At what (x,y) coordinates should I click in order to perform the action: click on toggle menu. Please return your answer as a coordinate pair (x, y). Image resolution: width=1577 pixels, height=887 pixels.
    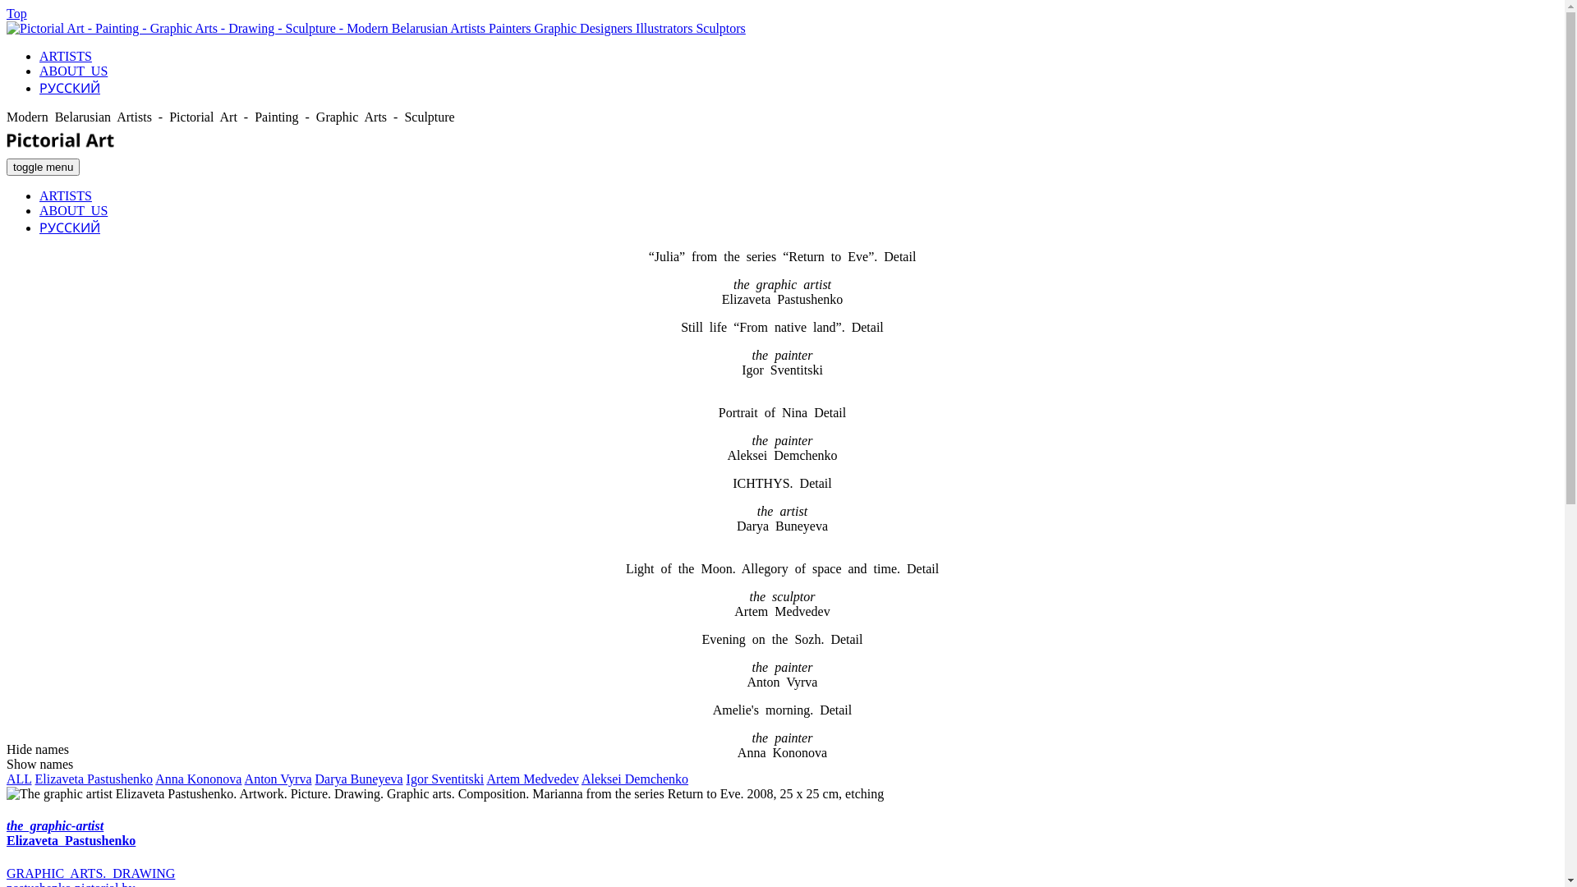
    Looking at the image, I should click on (43, 168).